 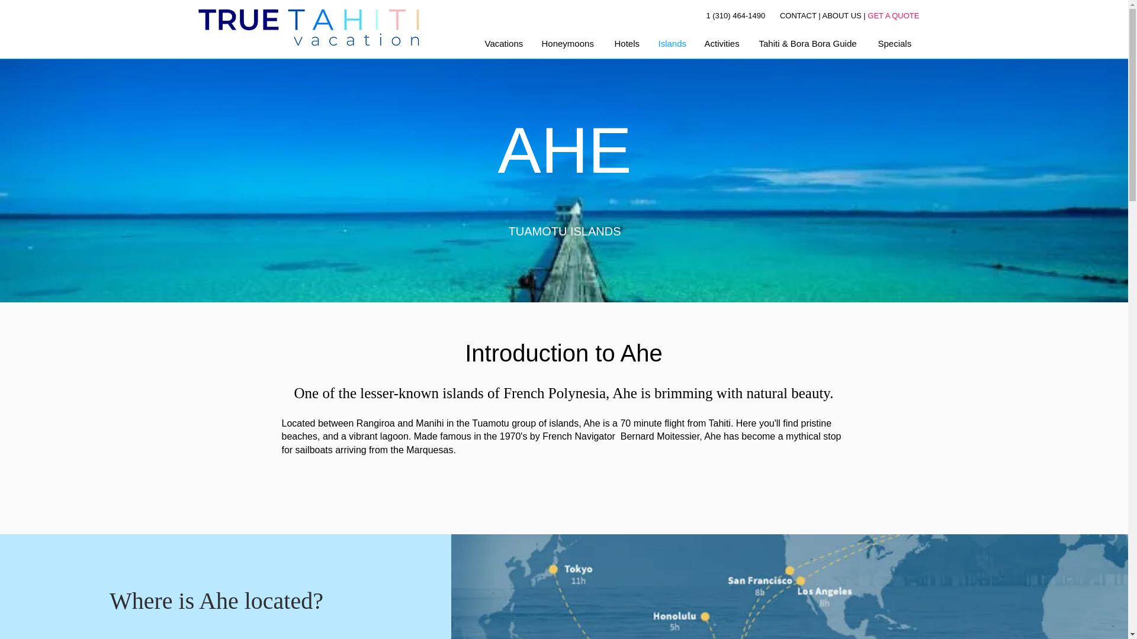 What do you see at coordinates (672, 43) in the screenshot?
I see `Islands` at bounding box center [672, 43].